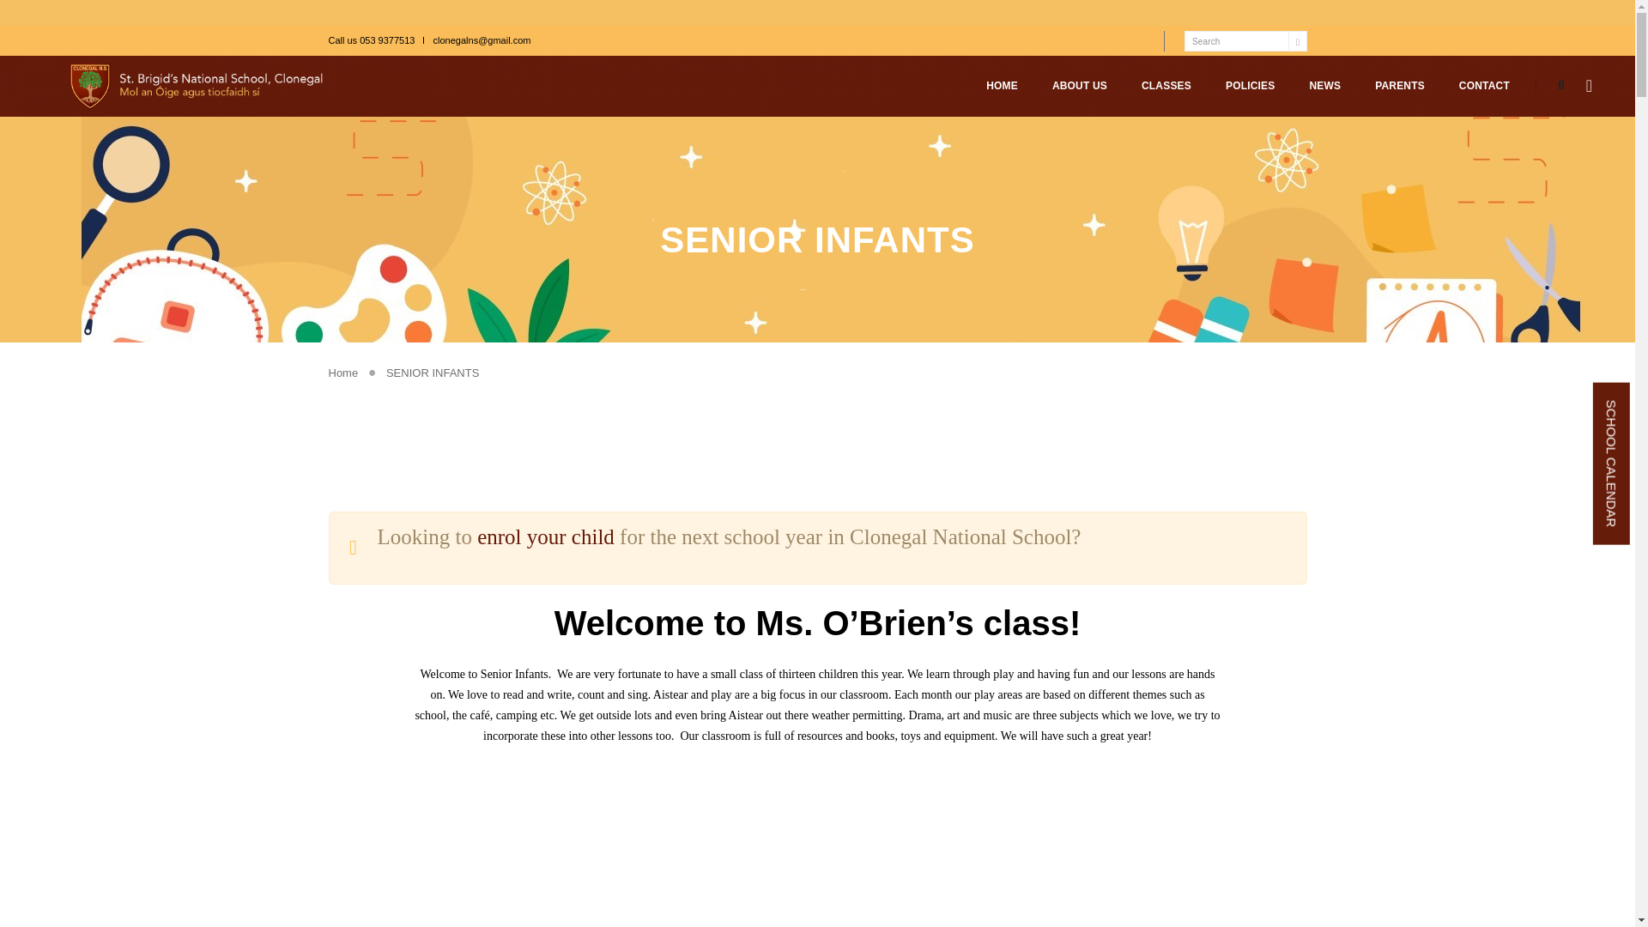 This screenshot has height=927, width=1648. What do you see at coordinates (371, 39) in the screenshot?
I see `Call us 053 9377513` at bounding box center [371, 39].